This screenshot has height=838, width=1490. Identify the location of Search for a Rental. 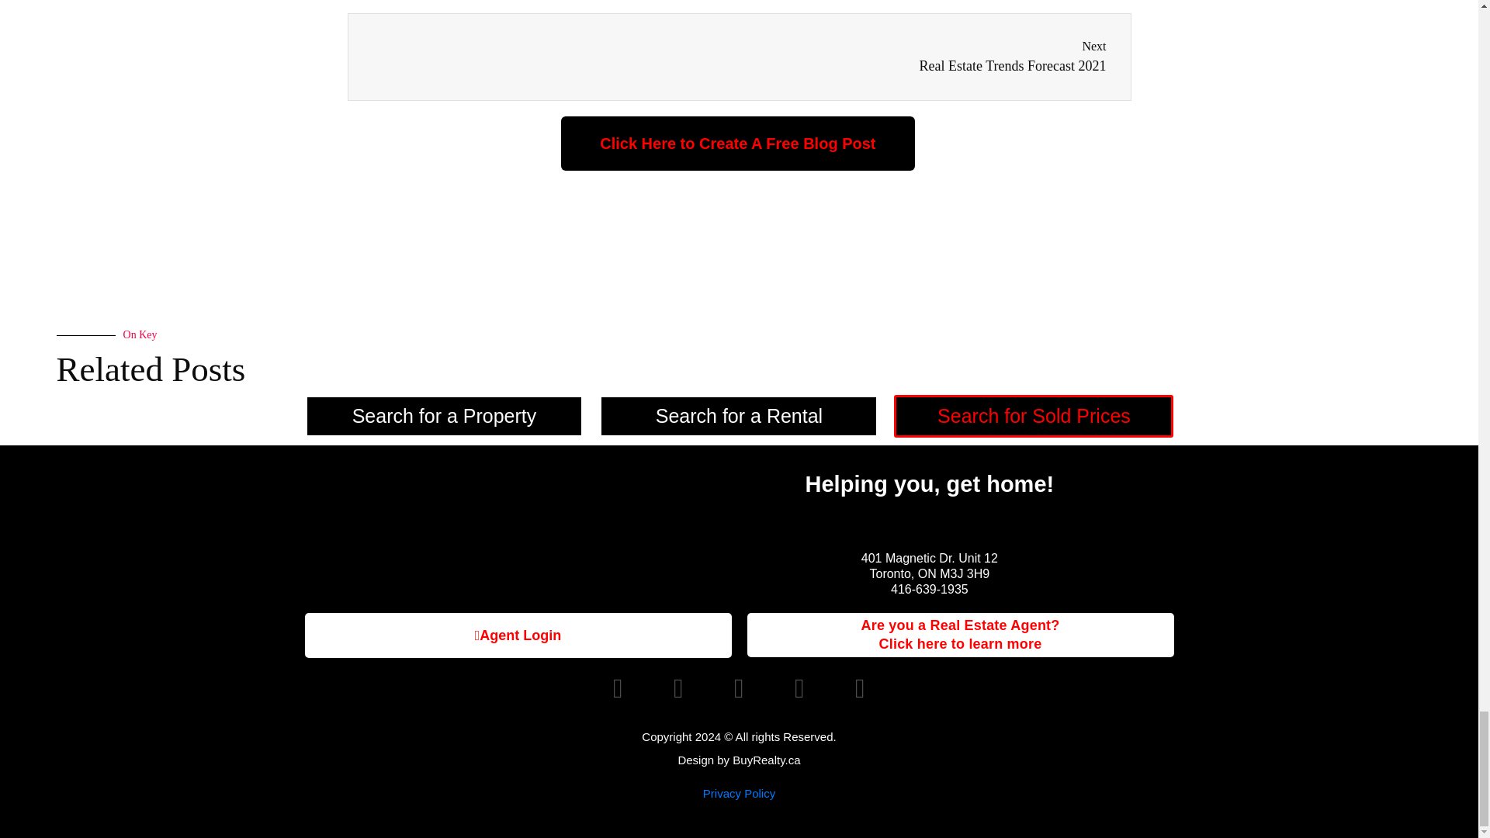
(1034, 416).